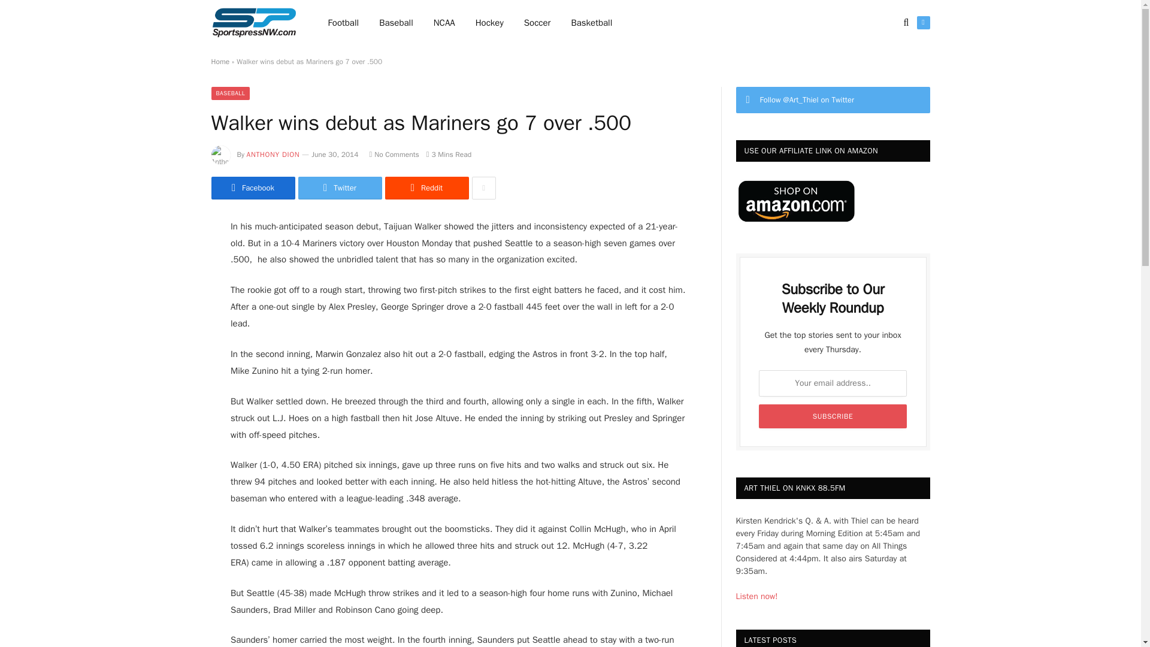 The height and width of the screenshot is (647, 1150). I want to click on Hockey, so click(490, 23).